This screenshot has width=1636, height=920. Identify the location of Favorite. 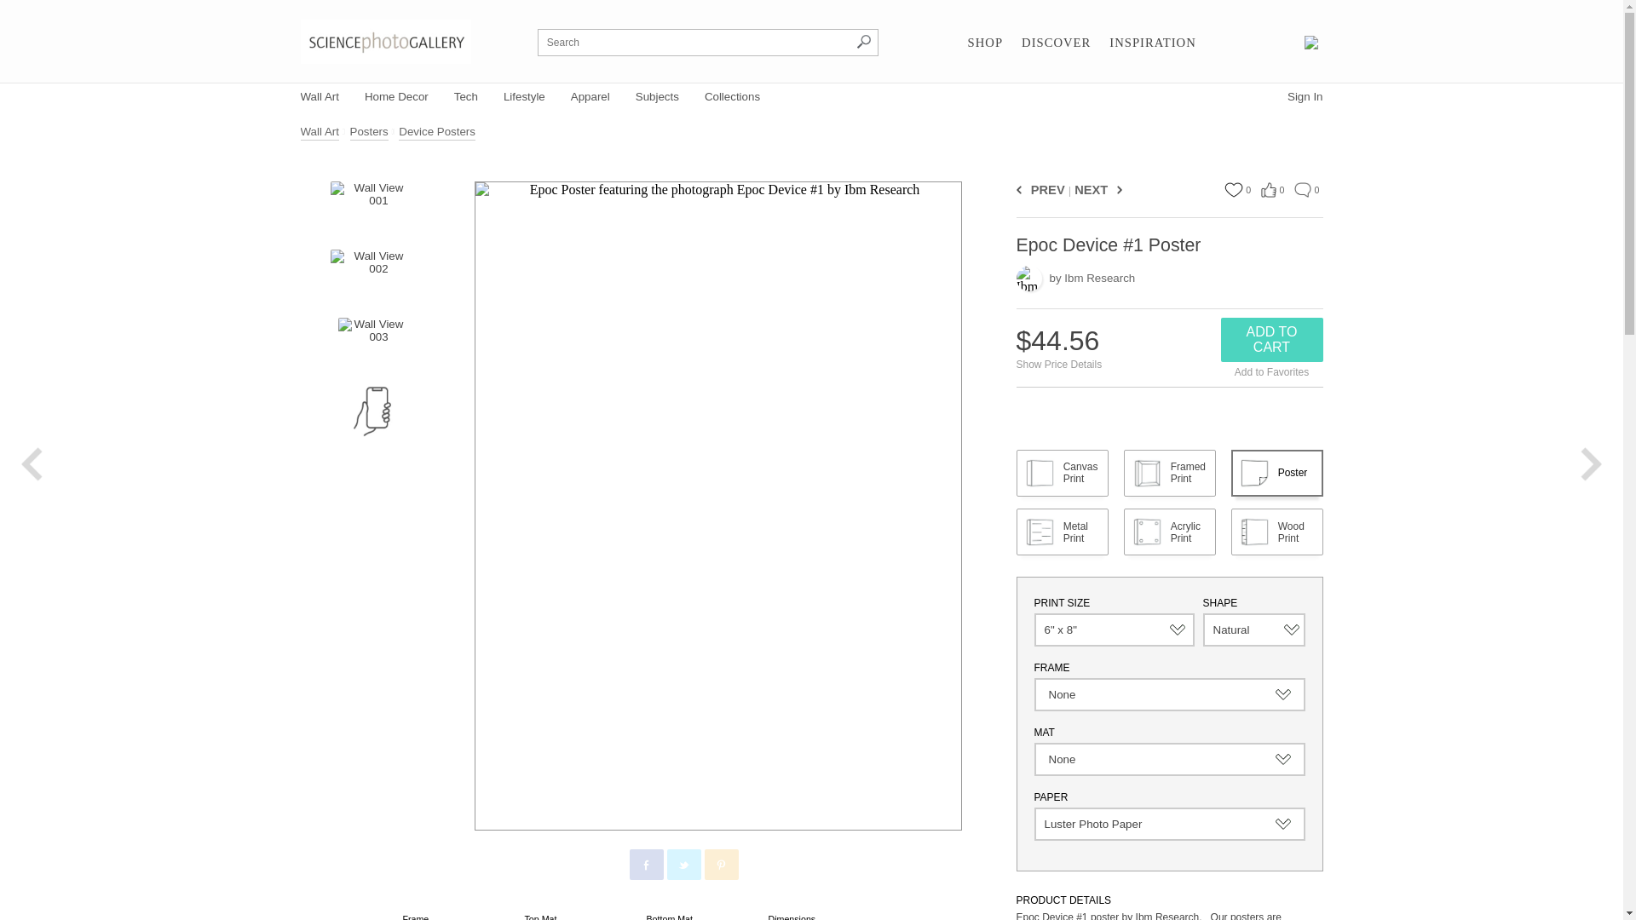
(1232, 189).